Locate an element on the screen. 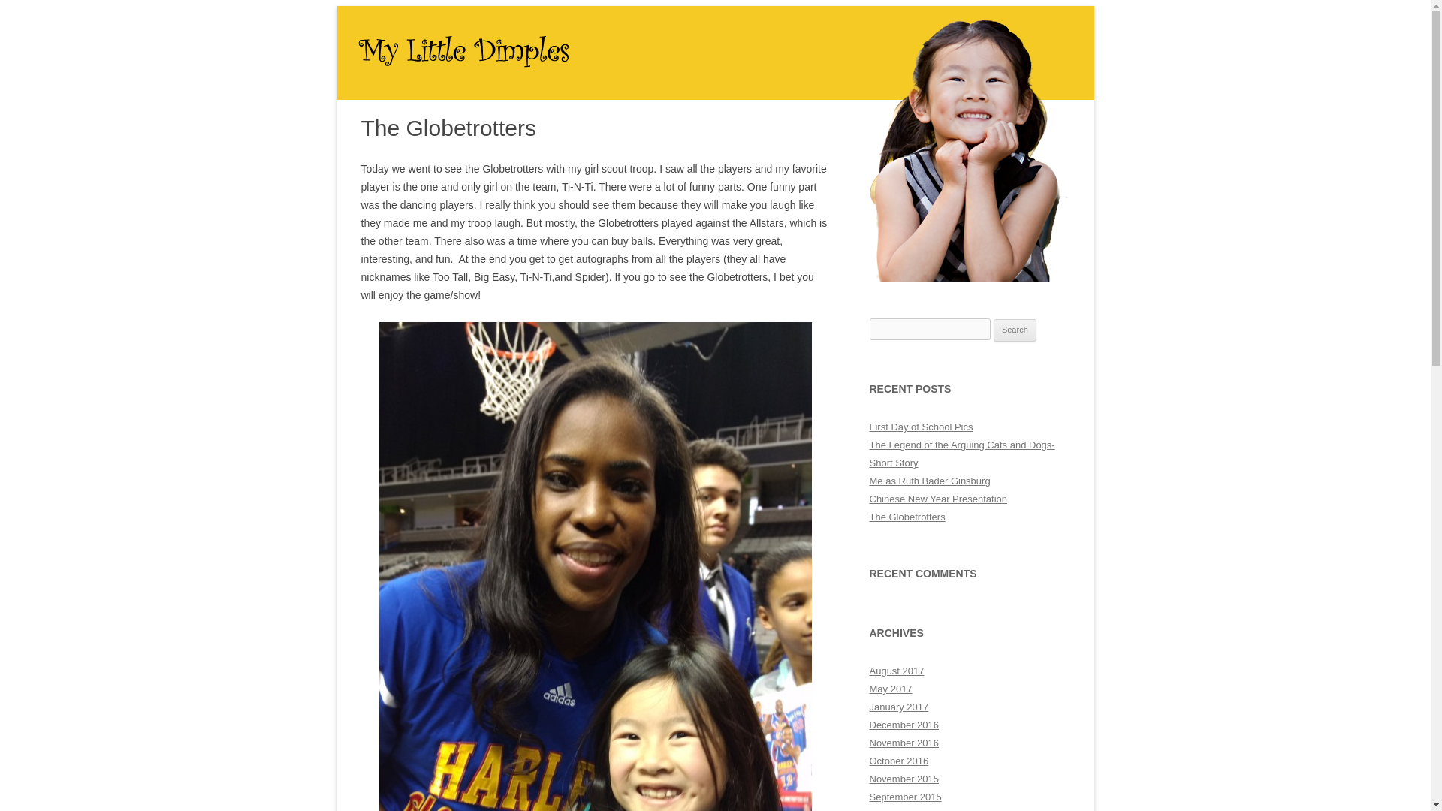  December 2016 is located at coordinates (904, 725).